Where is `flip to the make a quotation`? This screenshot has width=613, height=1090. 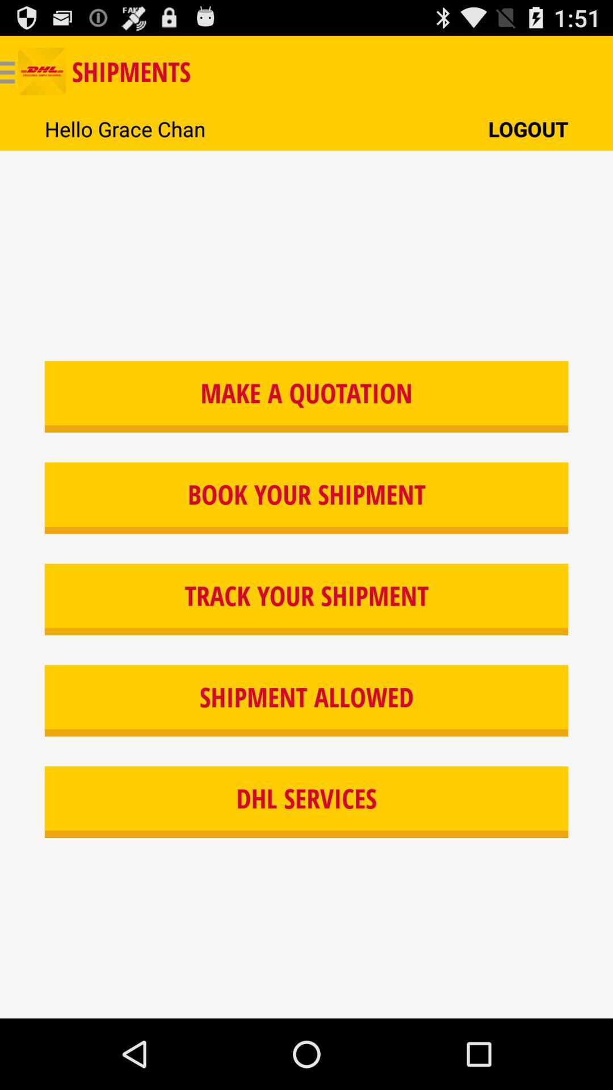
flip to the make a quotation is located at coordinates (306, 396).